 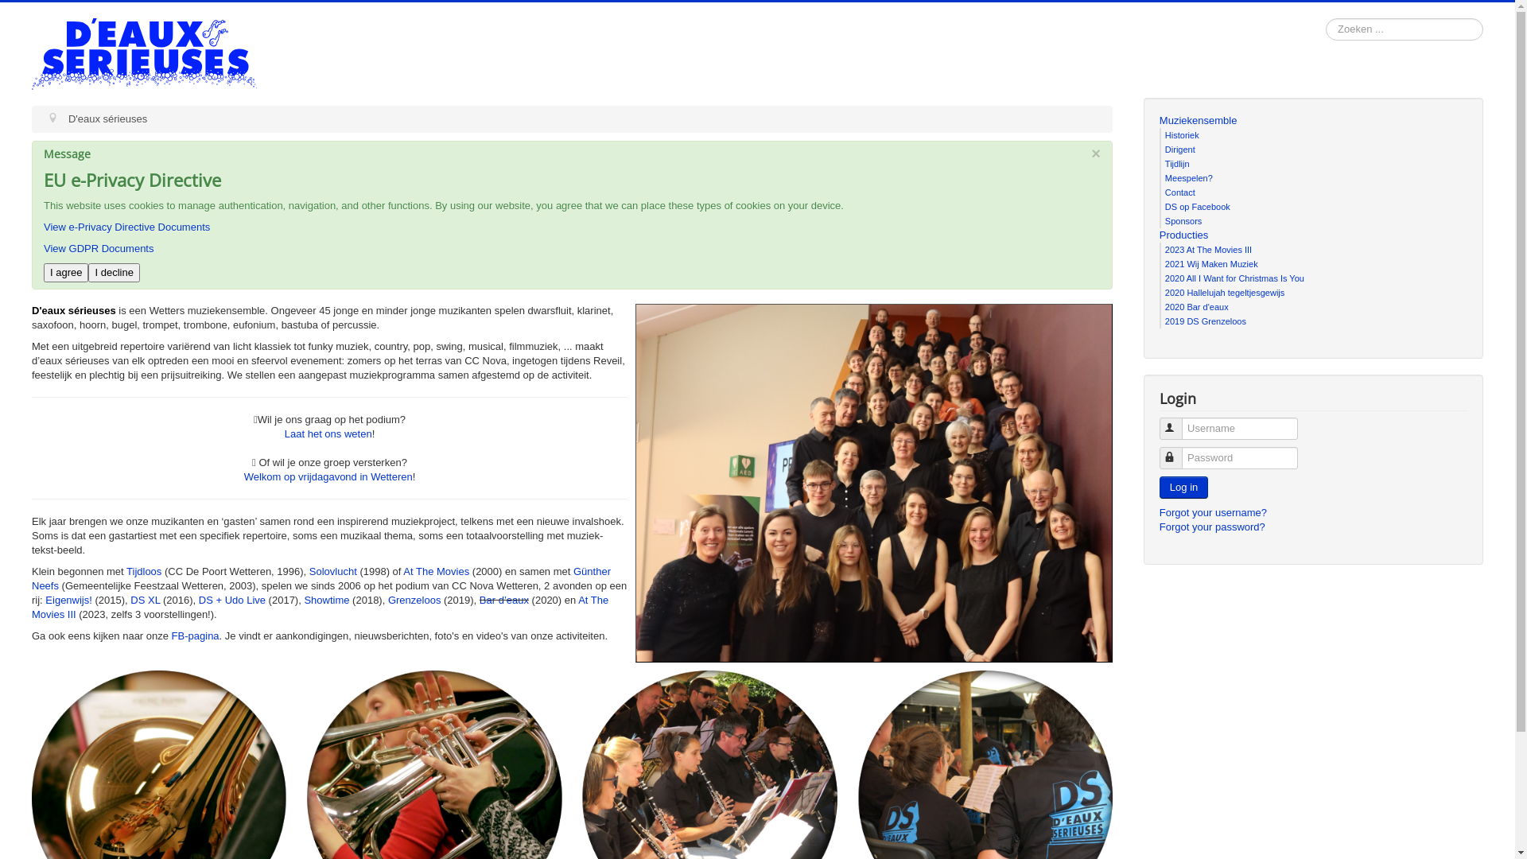 I want to click on Producties, so click(x=1314, y=235).